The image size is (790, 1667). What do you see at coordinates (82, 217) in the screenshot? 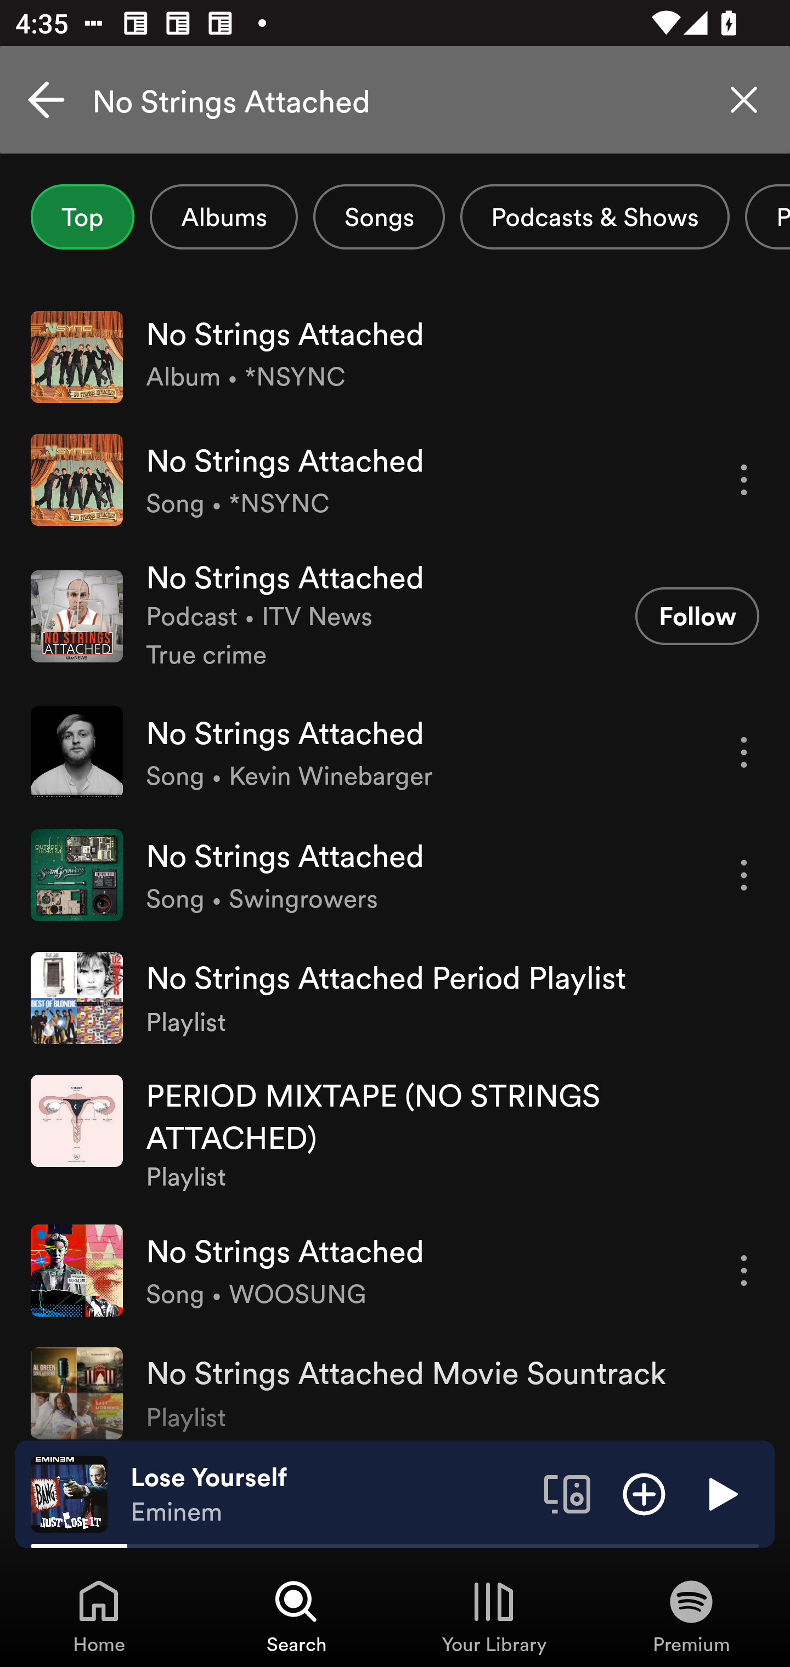
I see `Top` at bounding box center [82, 217].